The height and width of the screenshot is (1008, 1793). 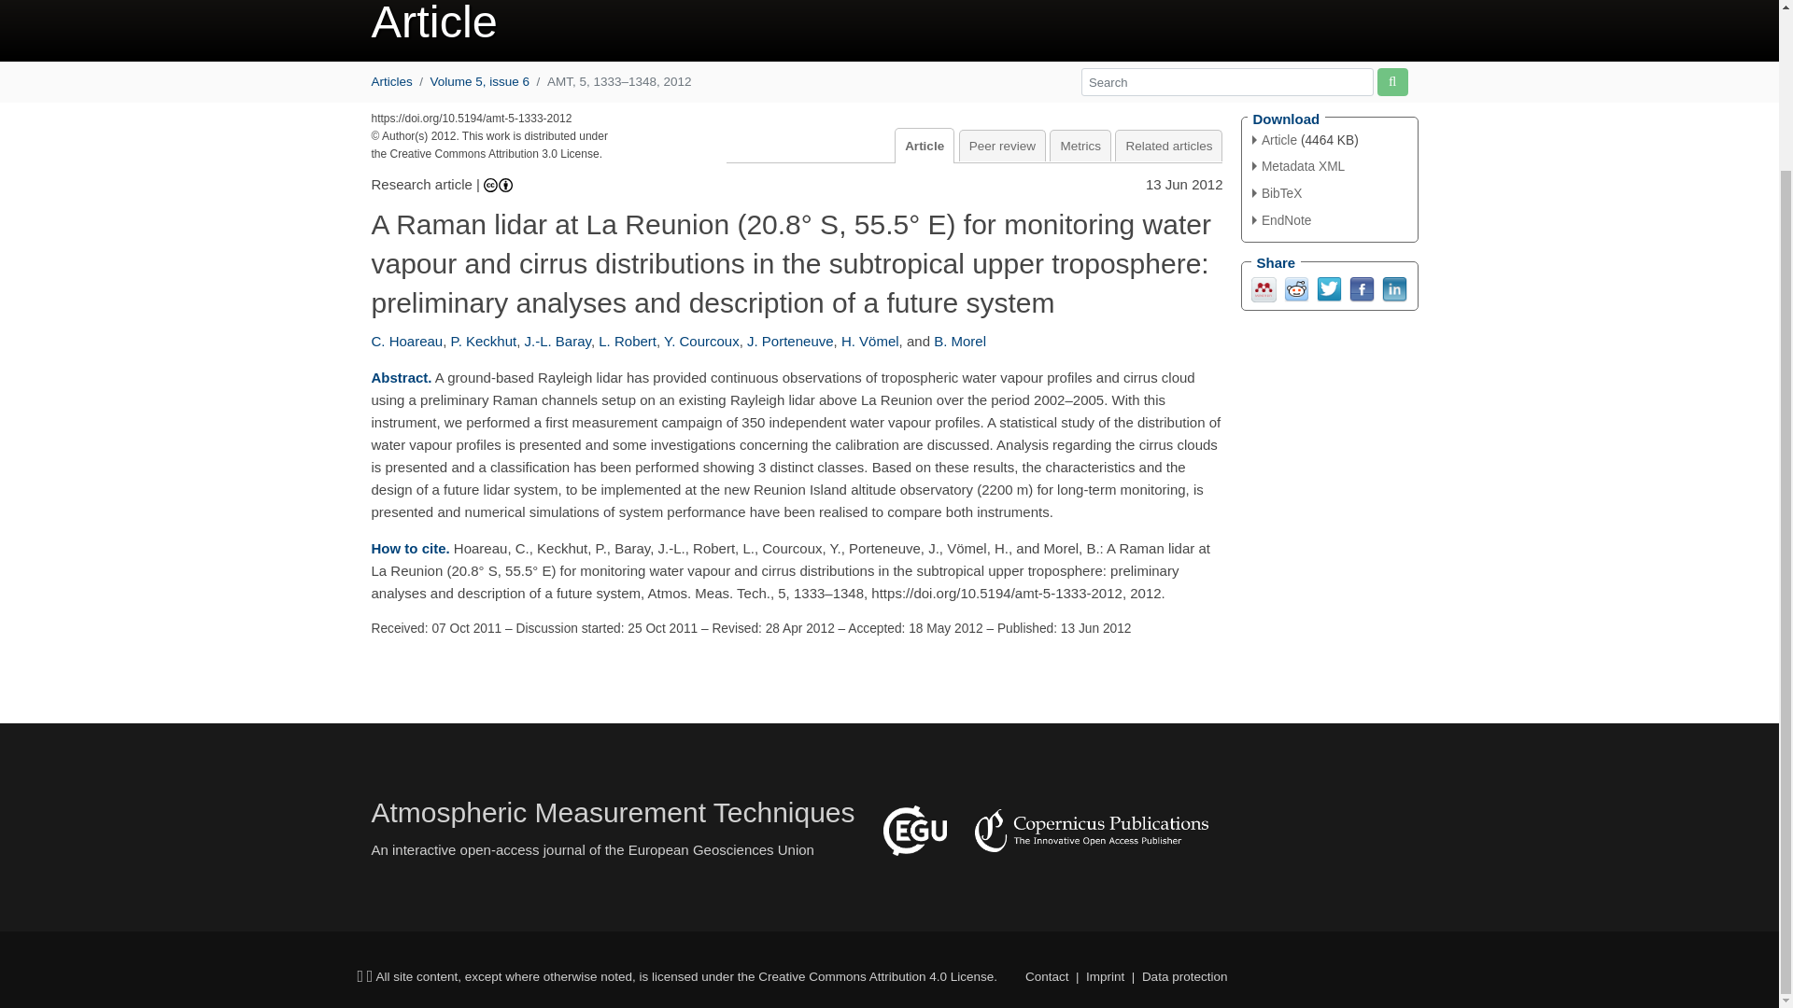 What do you see at coordinates (1264, 287) in the screenshot?
I see `Mendeley` at bounding box center [1264, 287].